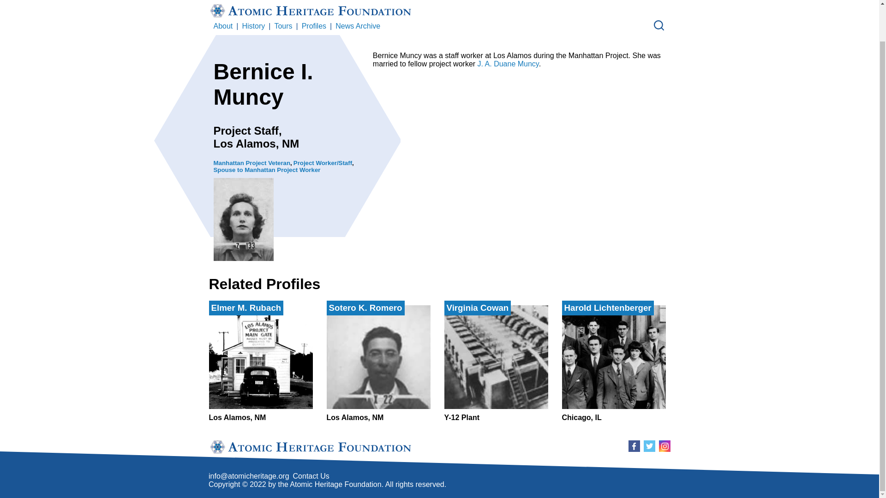 Image resolution: width=886 pixels, height=498 pixels. What do you see at coordinates (260, 363) in the screenshot?
I see `Tours` at bounding box center [260, 363].